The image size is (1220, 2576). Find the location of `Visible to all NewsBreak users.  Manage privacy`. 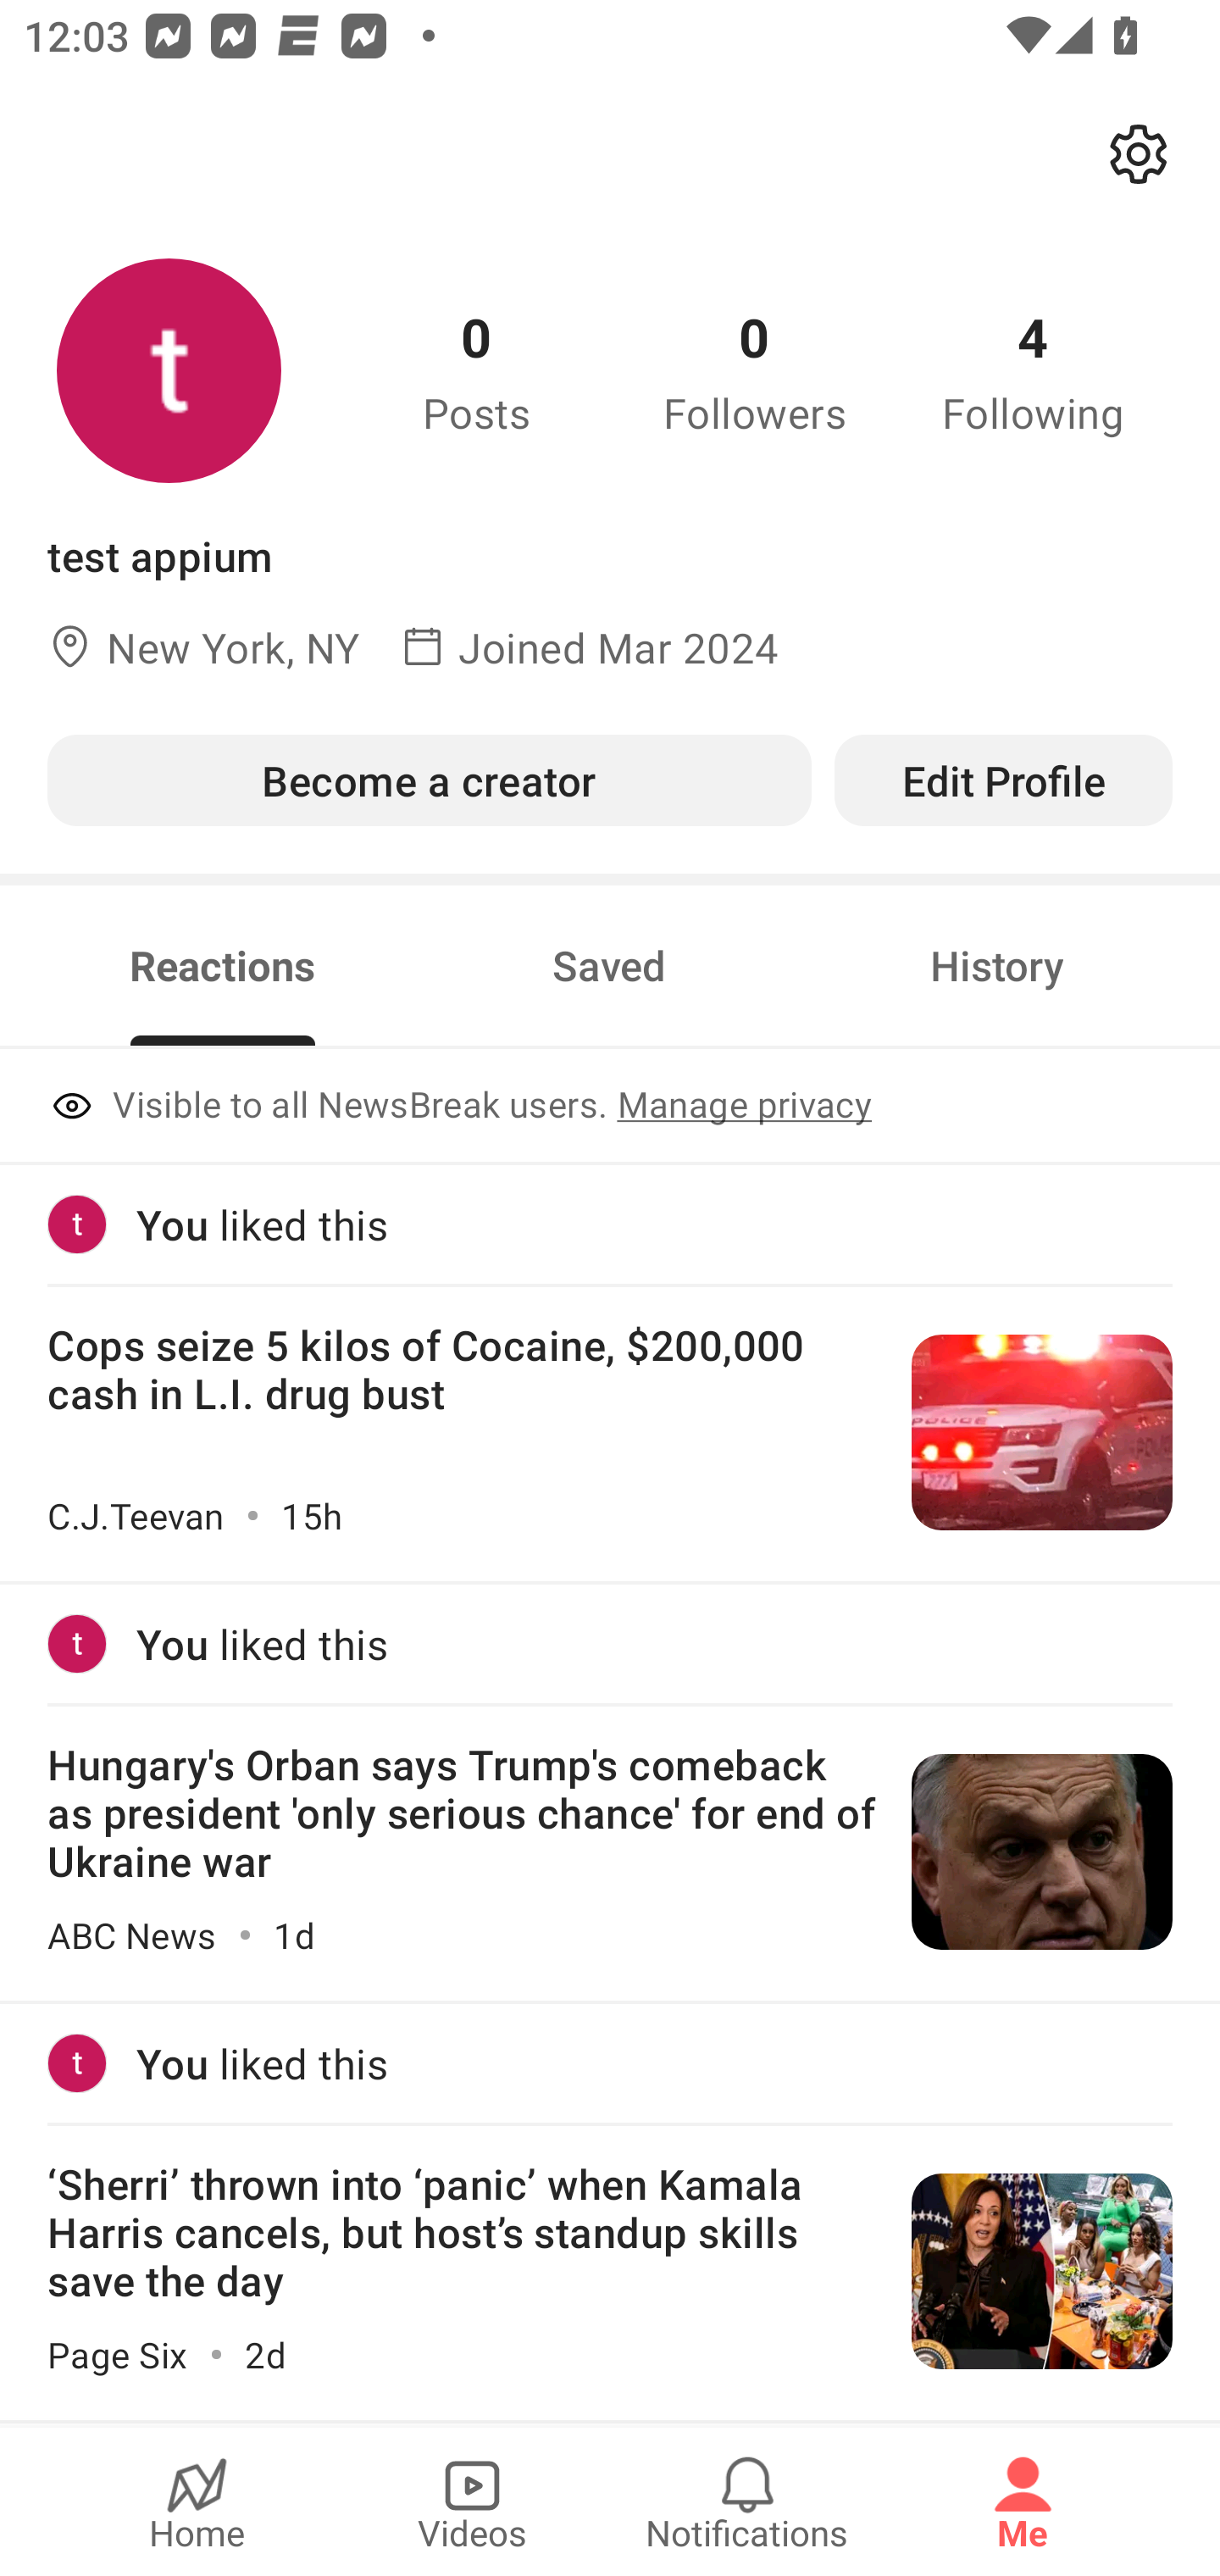

Visible to all NewsBreak users.  Manage privacy is located at coordinates (610, 1107).